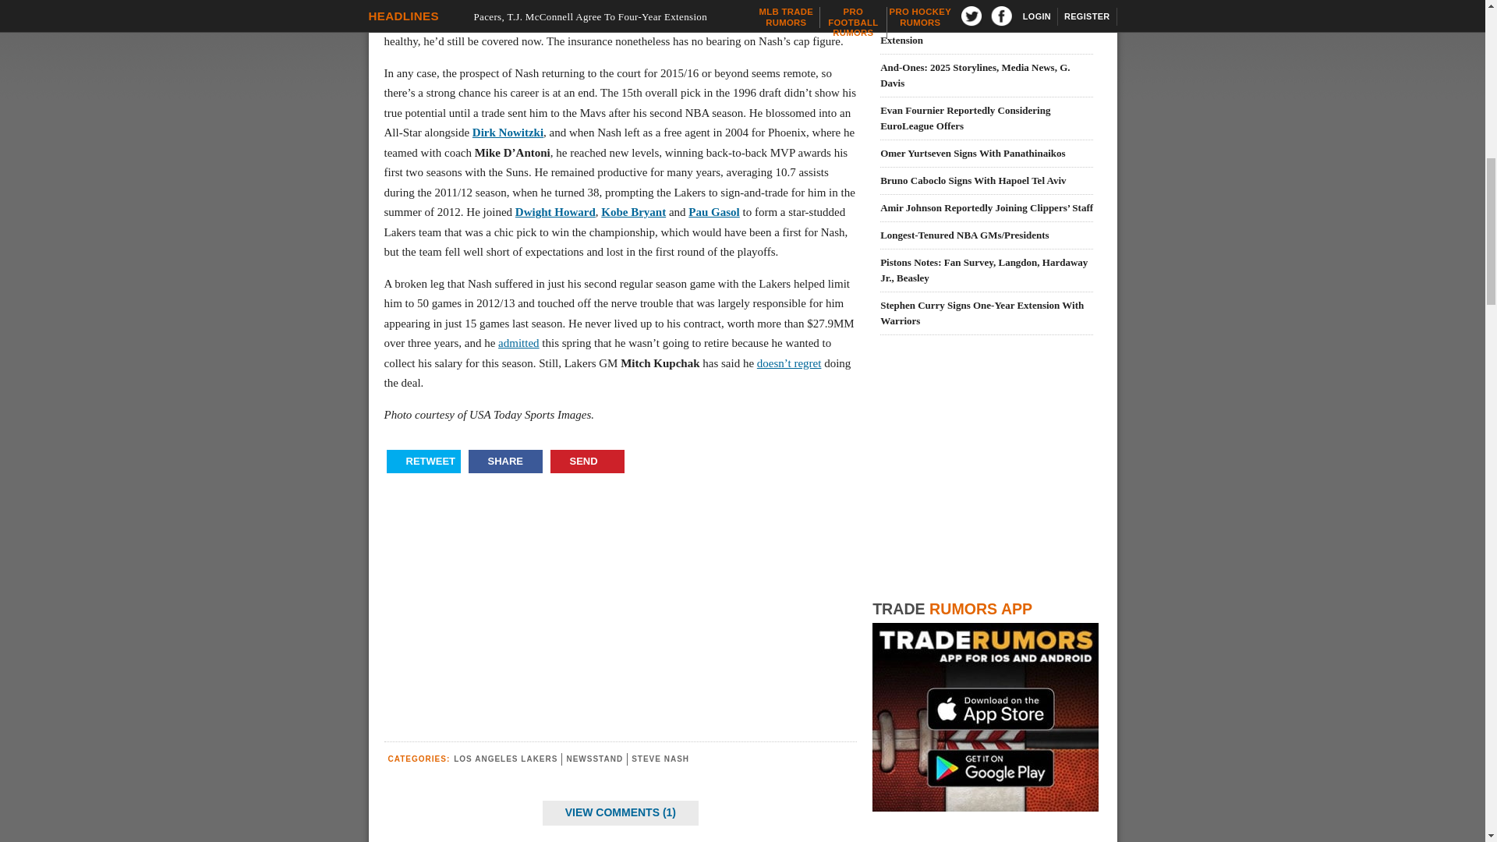 This screenshot has height=842, width=1497. Describe the element at coordinates (505, 758) in the screenshot. I see `View all posts in Los Angeles Lakers` at that location.